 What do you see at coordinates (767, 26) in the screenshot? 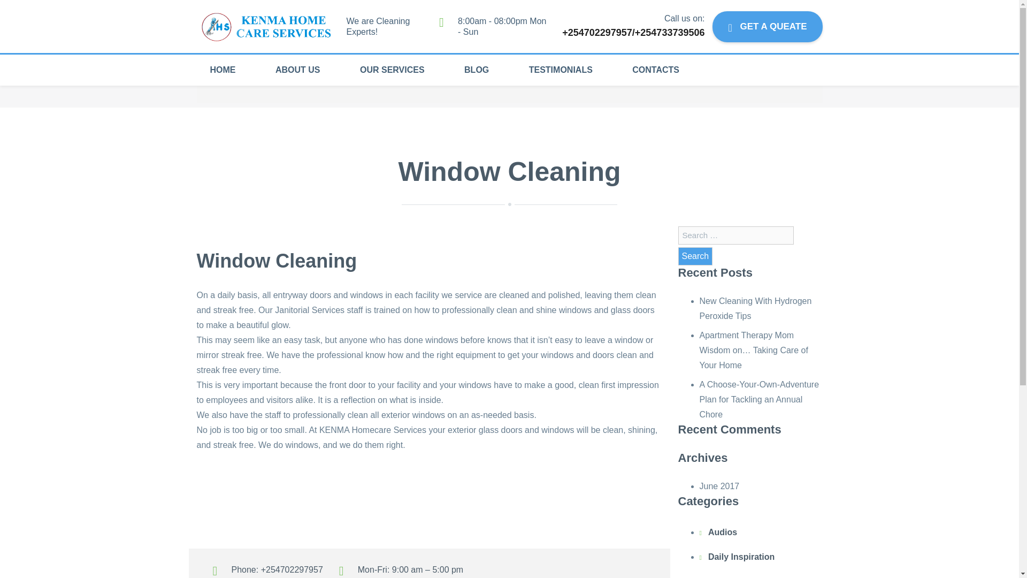
I see `GET A QUEATE` at bounding box center [767, 26].